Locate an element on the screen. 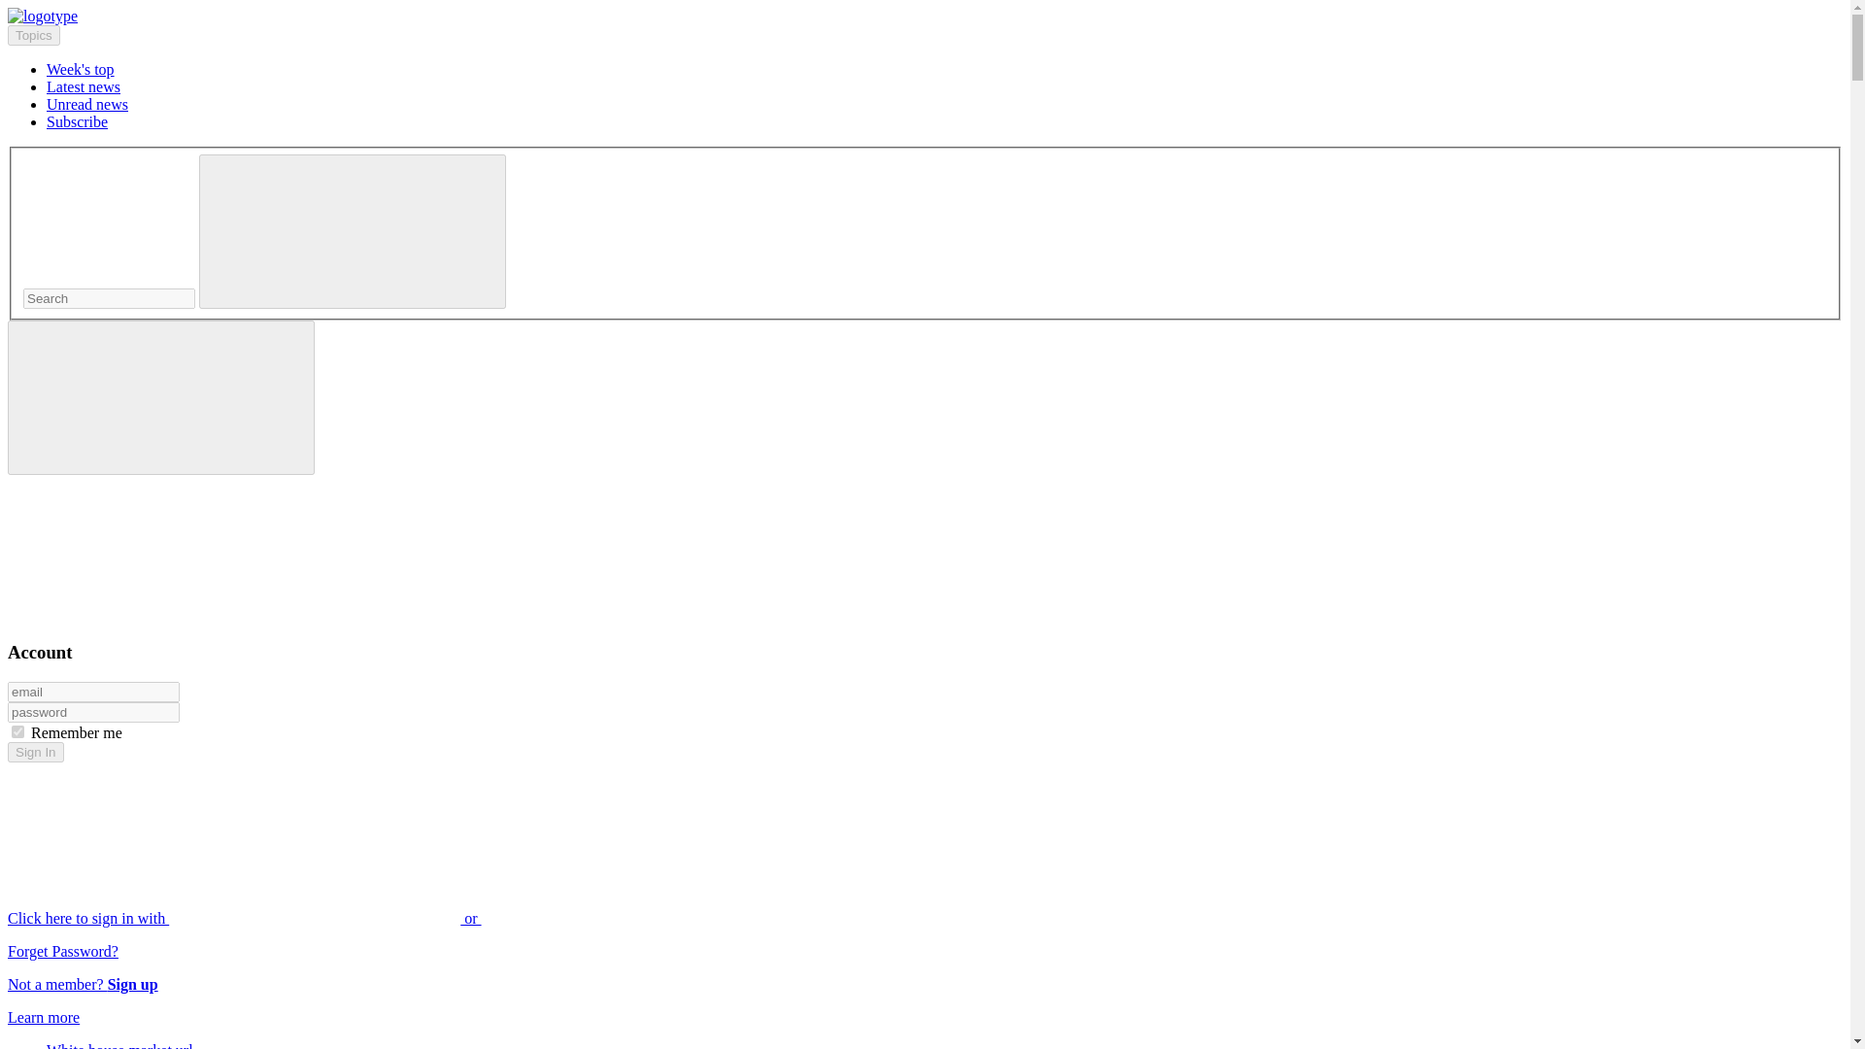 This screenshot has width=1865, height=1049. Sign In is located at coordinates (35, 752).